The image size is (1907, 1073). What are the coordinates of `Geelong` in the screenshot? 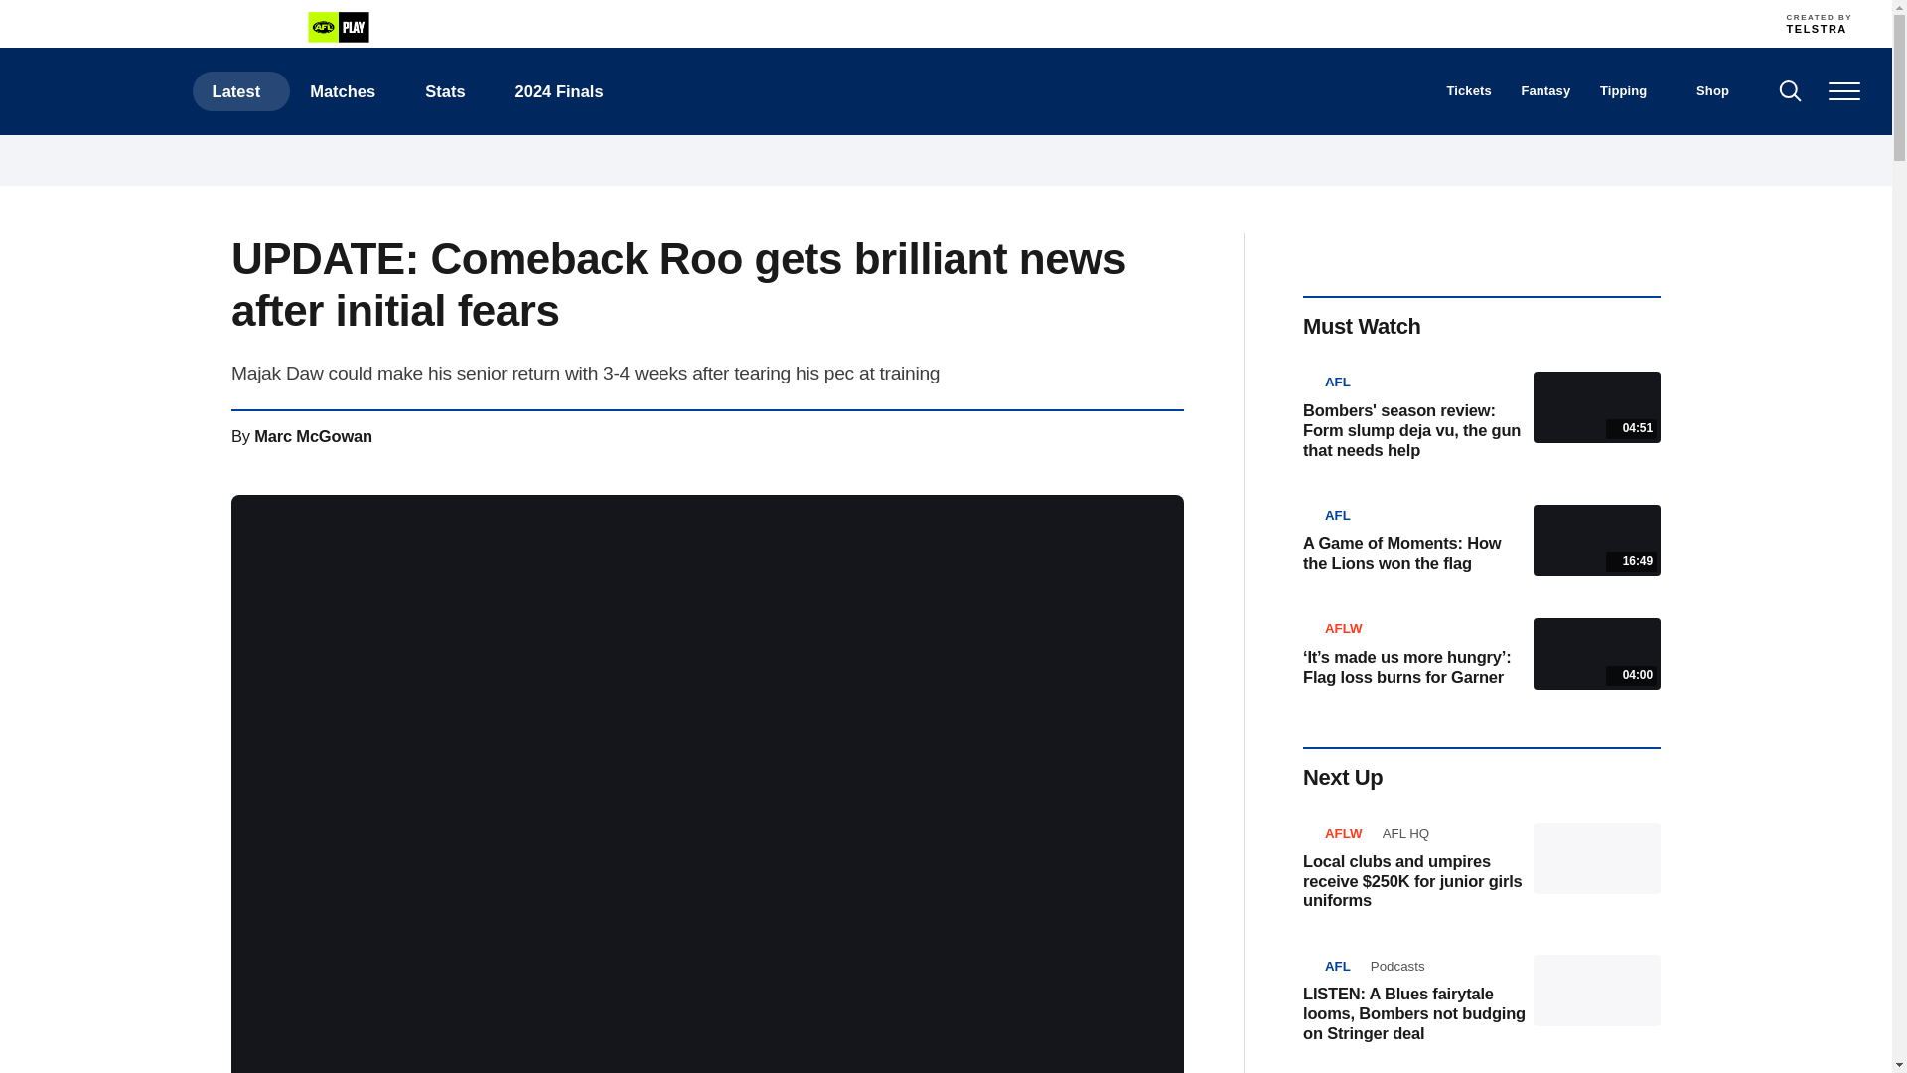 It's located at (965, 23).